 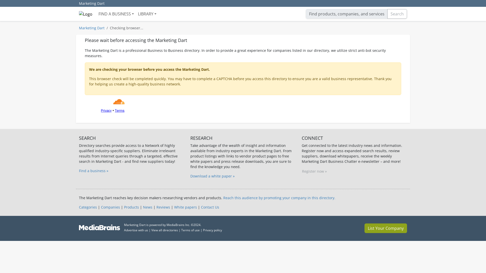 I want to click on Marketing Dart, so click(x=92, y=4).